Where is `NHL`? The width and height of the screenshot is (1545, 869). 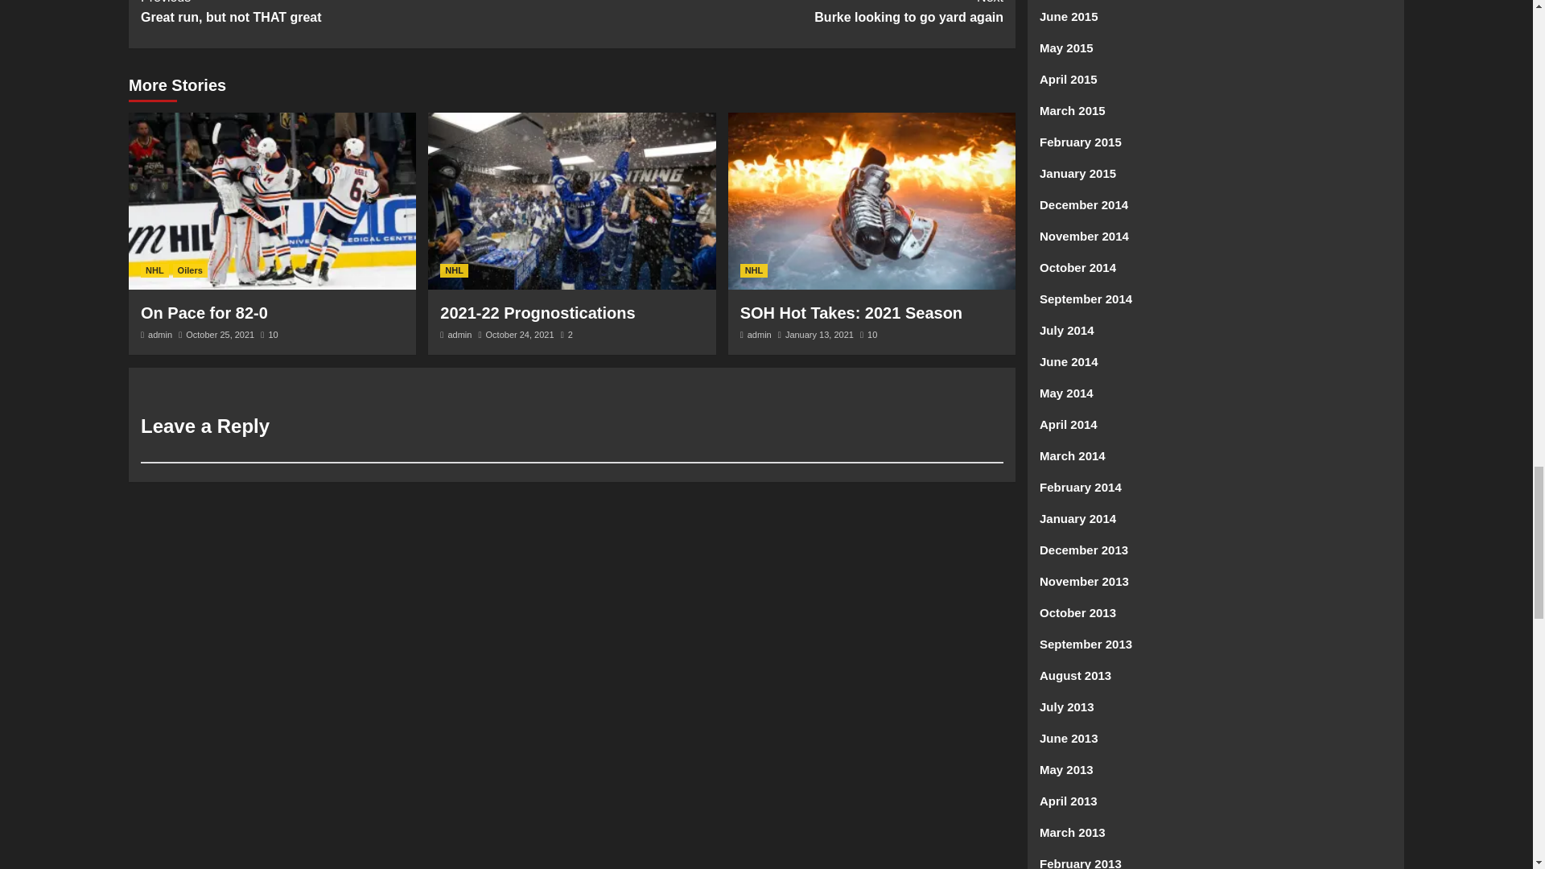 NHL is located at coordinates (787, 14).